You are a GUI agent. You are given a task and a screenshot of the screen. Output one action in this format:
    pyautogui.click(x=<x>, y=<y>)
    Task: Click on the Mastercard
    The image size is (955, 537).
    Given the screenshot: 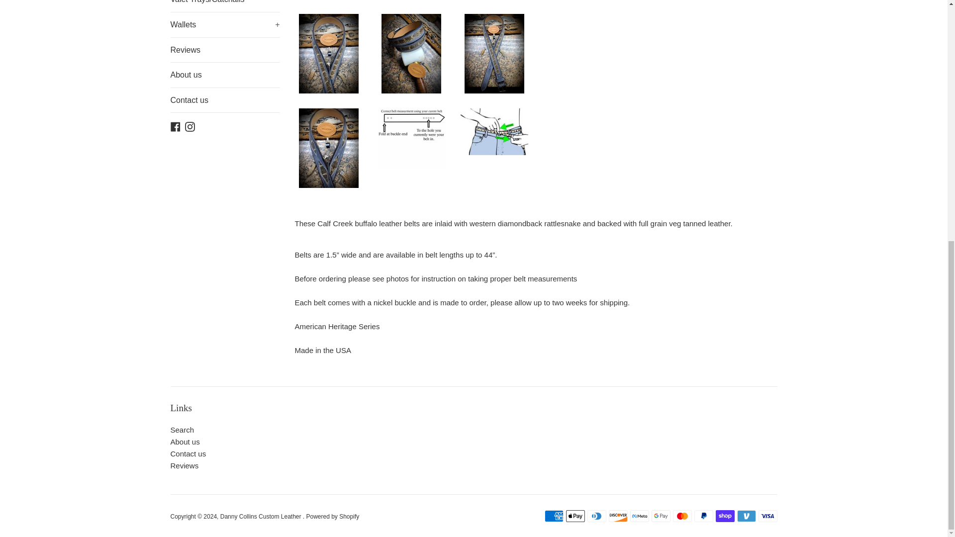 What is the action you would take?
    pyautogui.click(x=681, y=516)
    